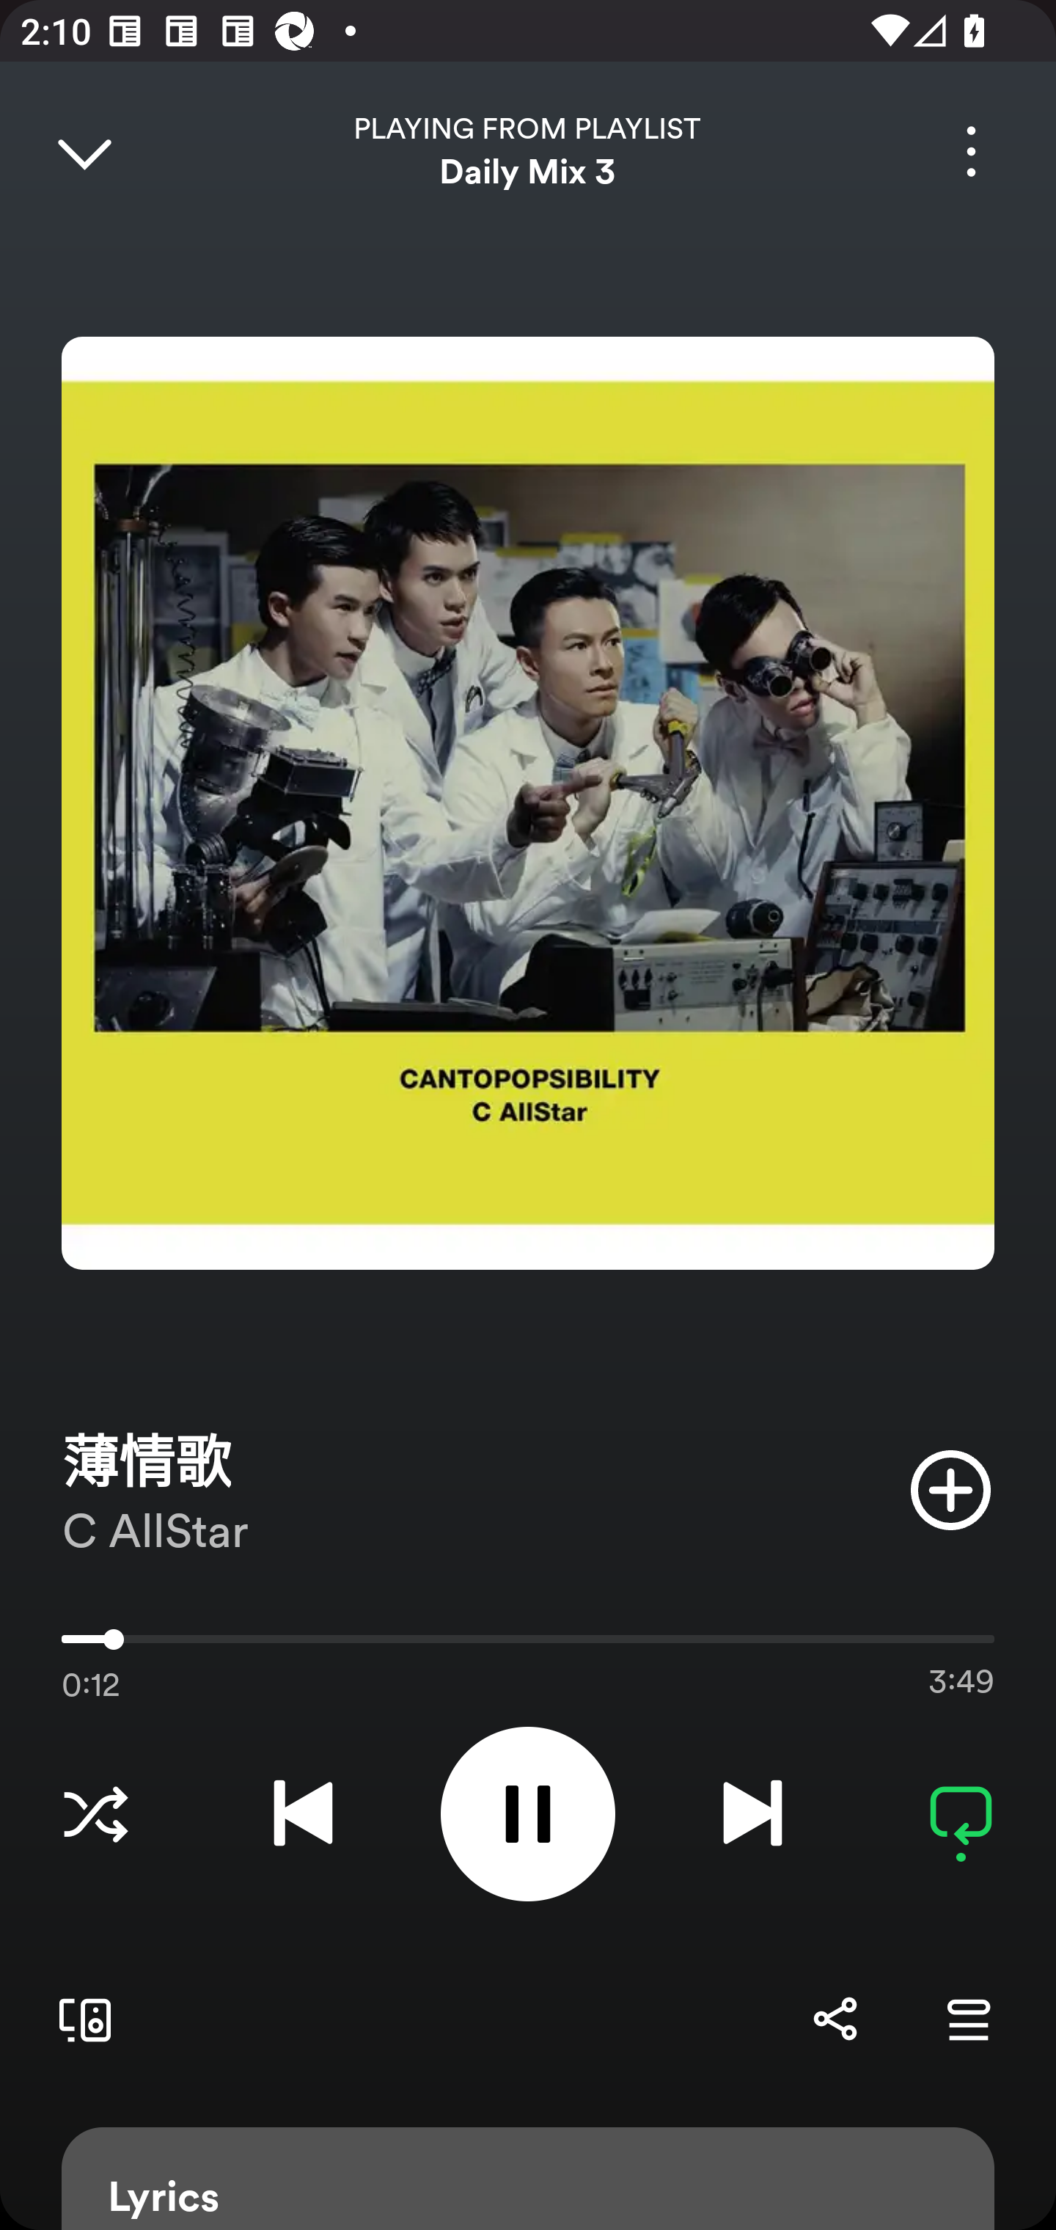  I want to click on Add item, so click(950, 1489).